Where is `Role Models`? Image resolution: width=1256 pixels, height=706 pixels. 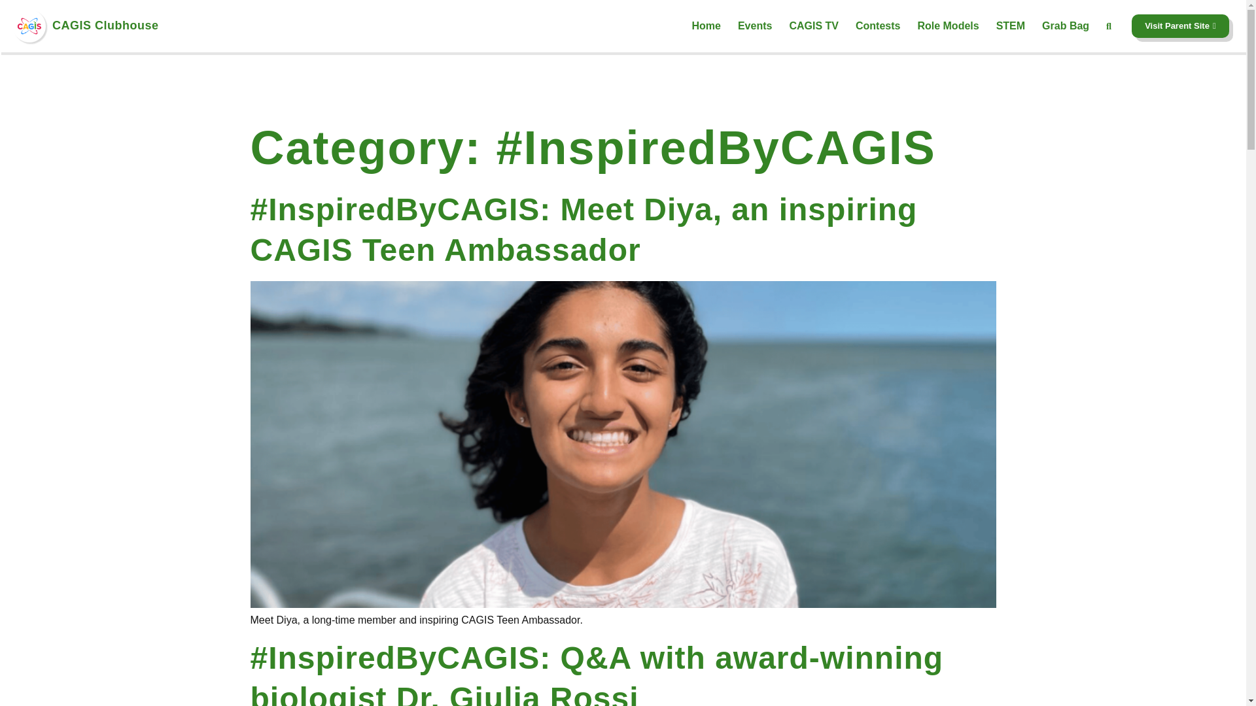 Role Models is located at coordinates (948, 26).